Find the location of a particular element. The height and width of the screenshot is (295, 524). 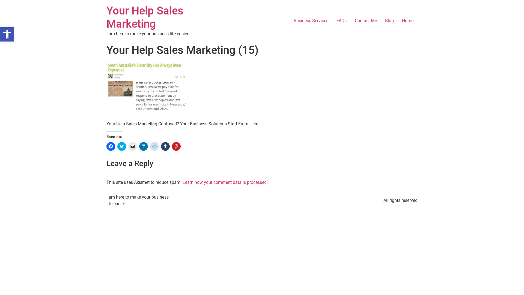

Click to share on LinkedIn (Opens in new window) is located at coordinates (144, 146).